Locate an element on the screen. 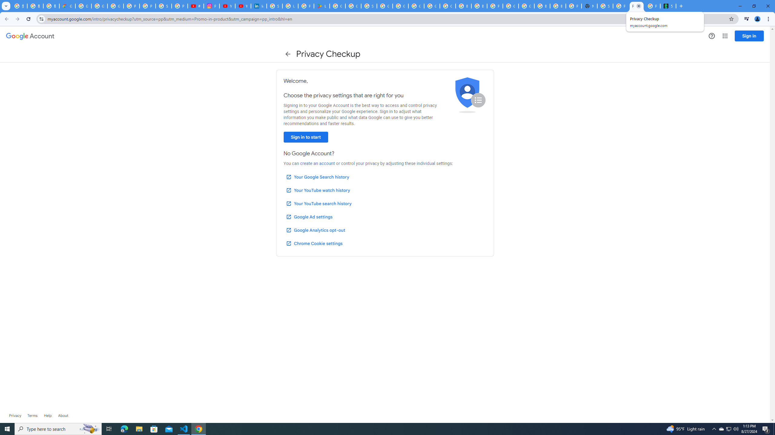 The height and width of the screenshot is (435, 775). Google apps is located at coordinates (725, 36).